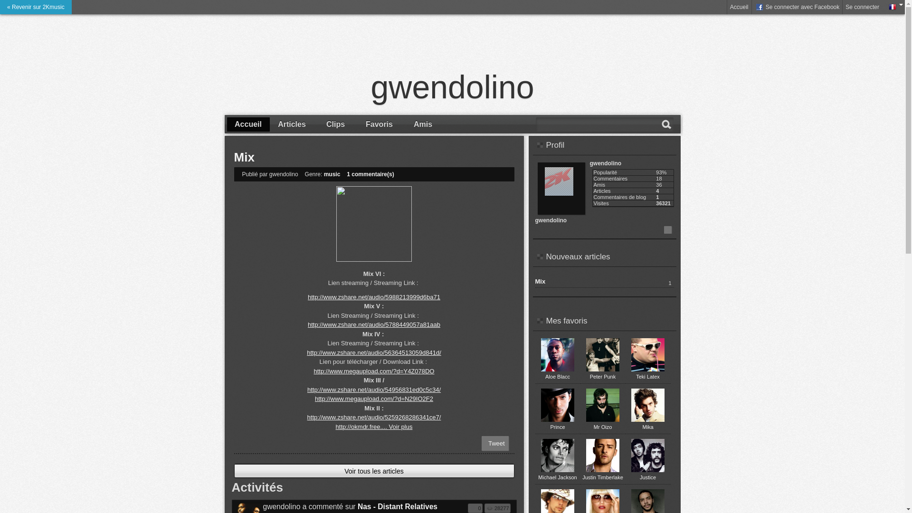 The image size is (912, 513). What do you see at coordinates (863, 7) in the screenshot?
I see `Se connecter` at bounding box center [863, 7].